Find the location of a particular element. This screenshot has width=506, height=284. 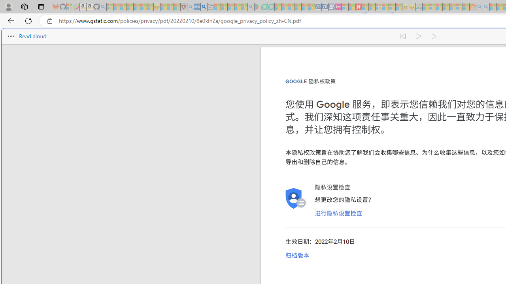

Robert H. Shmerling, MD - Harvard Health - Sleeping is located at coordinates (184, 7).